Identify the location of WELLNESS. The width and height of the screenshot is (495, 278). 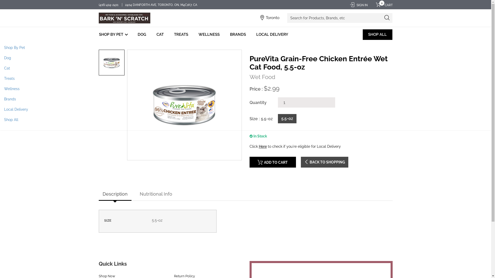
(209, 34).